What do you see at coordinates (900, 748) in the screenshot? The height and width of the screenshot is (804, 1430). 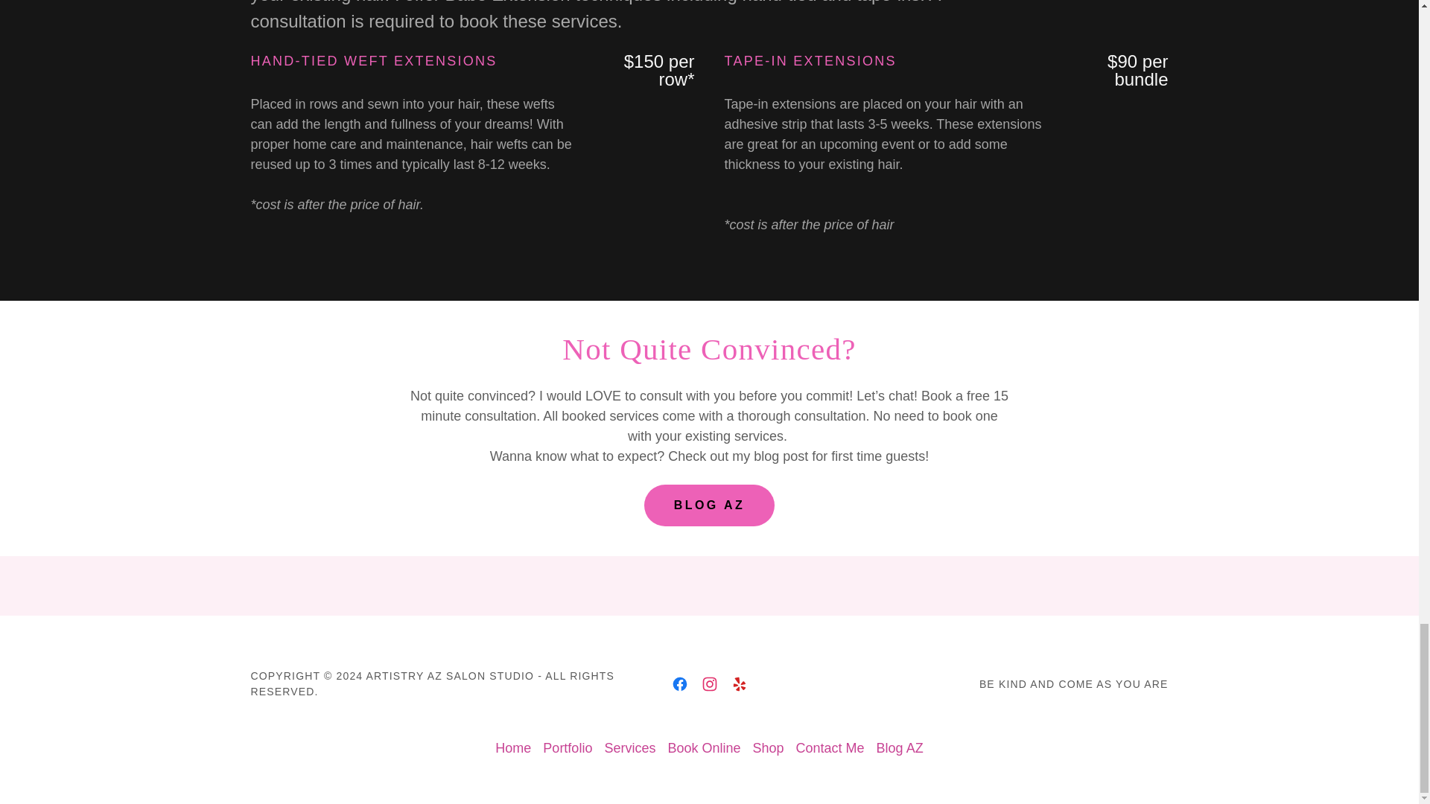 I see `Blog AZ` at bounding box center [900, 748].